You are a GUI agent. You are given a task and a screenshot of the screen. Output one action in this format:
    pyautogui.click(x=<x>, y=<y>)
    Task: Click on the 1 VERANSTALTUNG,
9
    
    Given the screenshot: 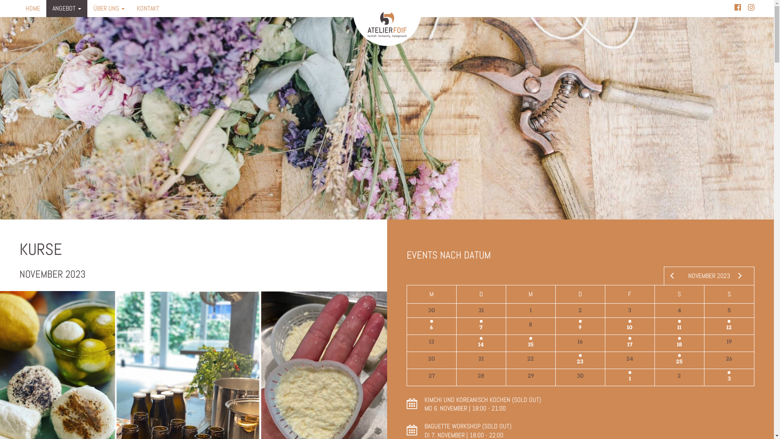 What is the action you would take?
    pyautogui.click(x=580, y=326)
    